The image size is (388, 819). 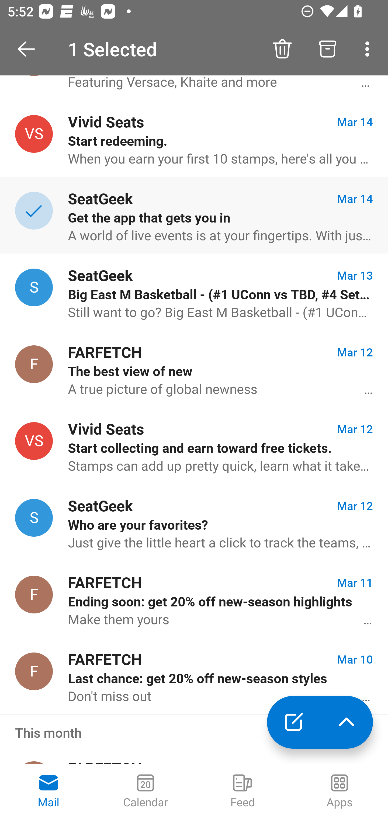 What do you see at coordinates (34, 441) in the screenshot?
I see `Vivid Seats, tickets@live.vividseats.com` at bounding box center [34, 441].